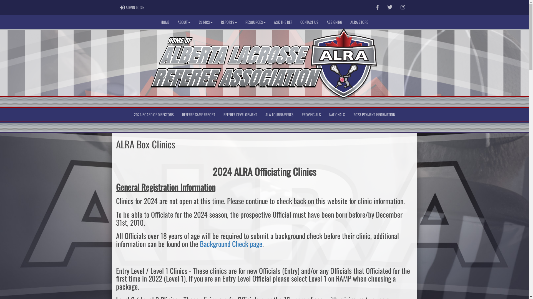 This screenshot has height=299, width=533. I want to click on Login Page, so click(122, 7).